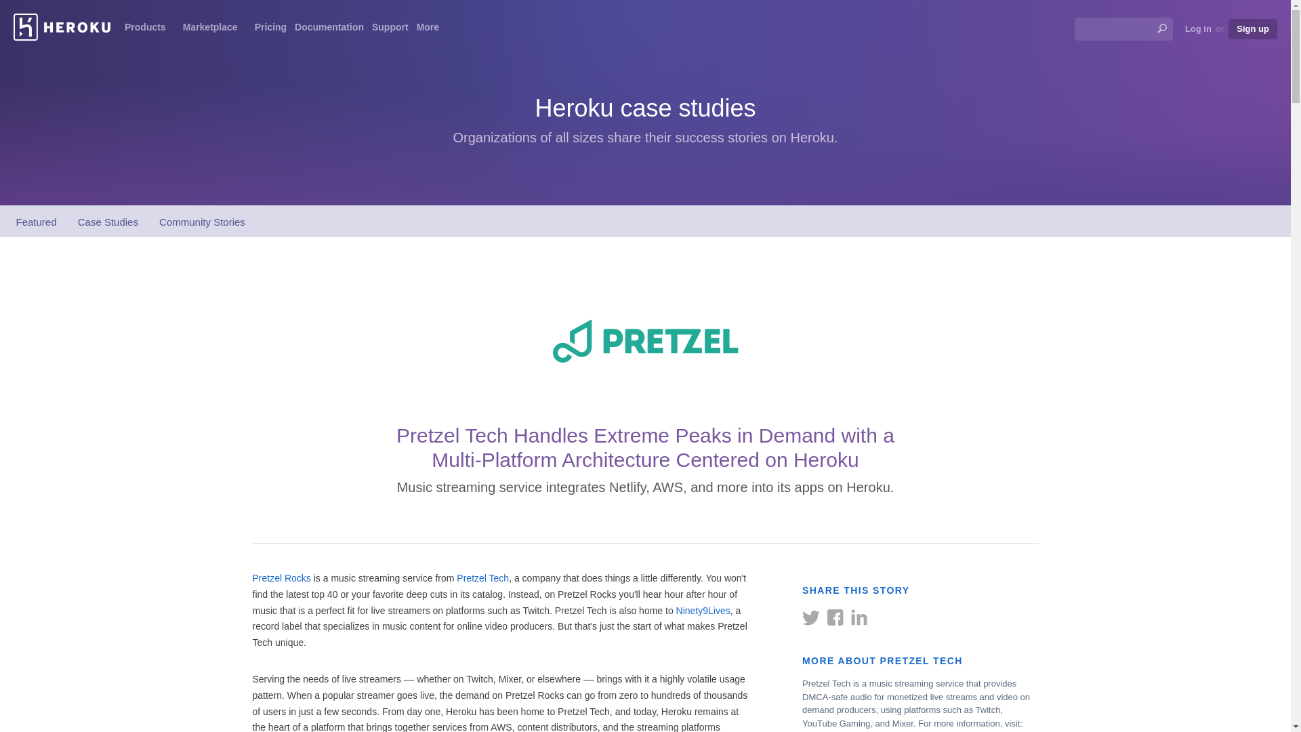 The width and height of the screenshot is (1301, 732). I want to click on Products, so click(149, 29).